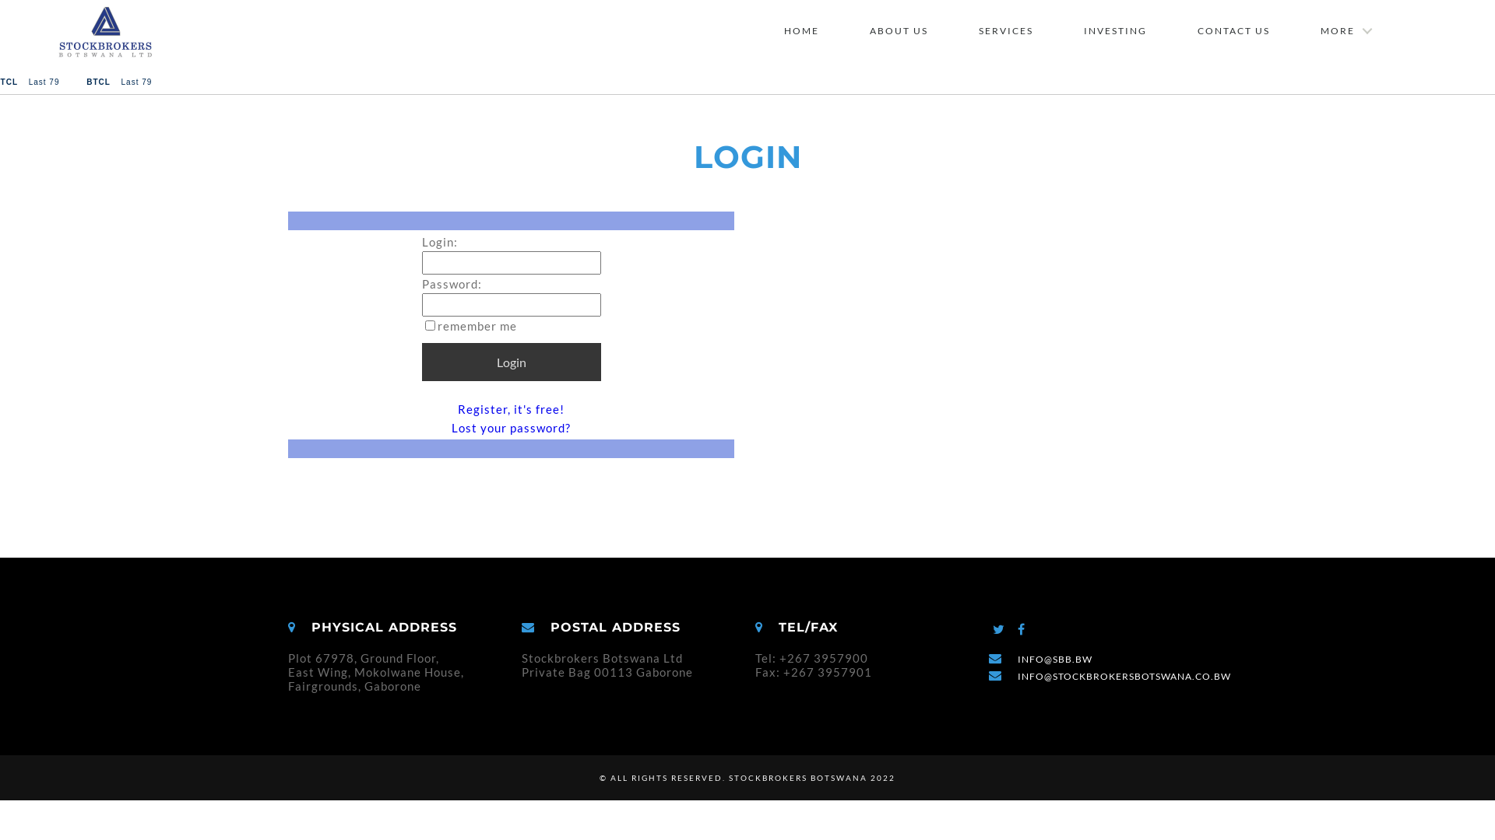  Describe the element at coordinates (1233, 31) in the screenshot. I see `CONTACT US` at that location.